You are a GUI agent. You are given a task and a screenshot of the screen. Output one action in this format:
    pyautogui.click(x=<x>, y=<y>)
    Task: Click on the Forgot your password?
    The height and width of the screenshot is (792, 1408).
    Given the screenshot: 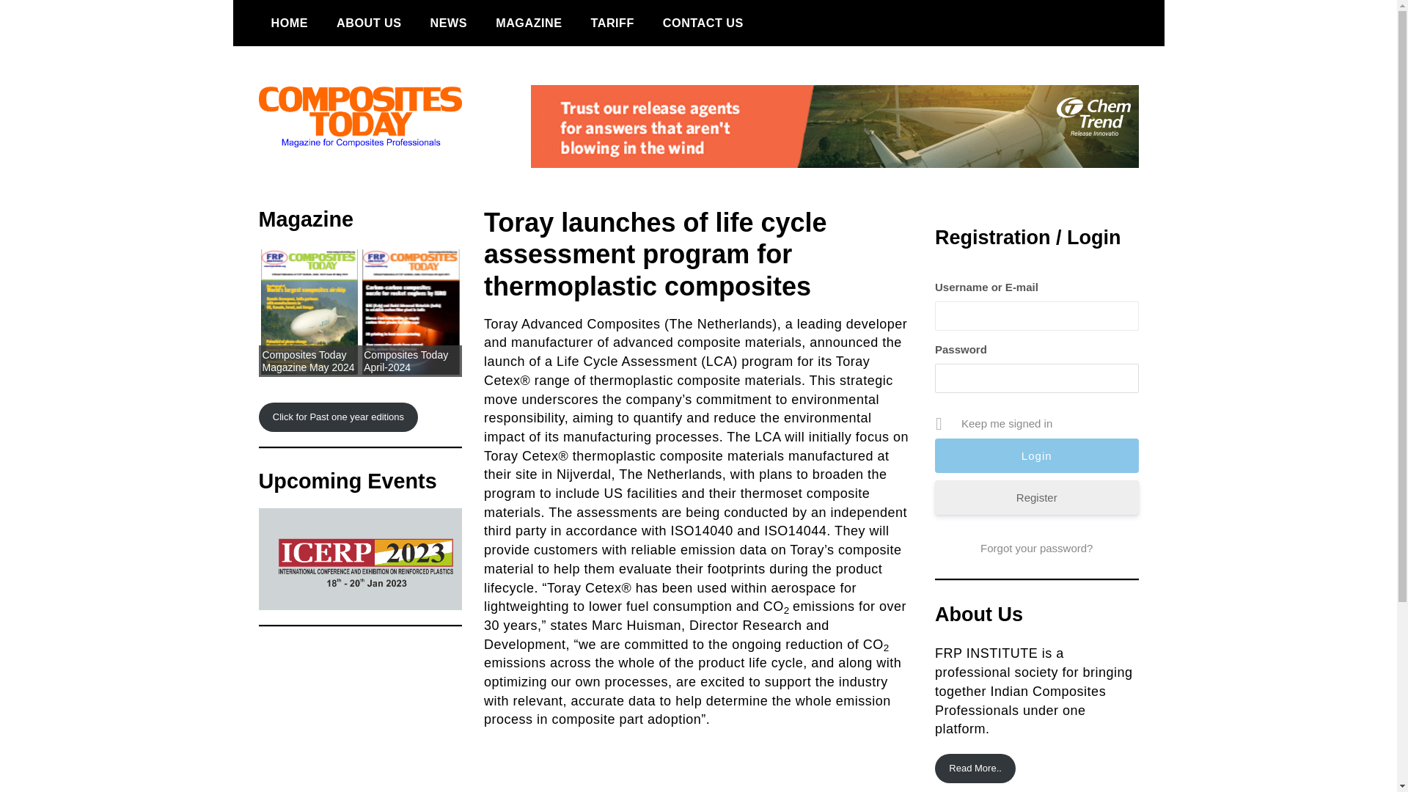 What is the action you would take?
    pyautogui.click(x=1037, y=549)
    